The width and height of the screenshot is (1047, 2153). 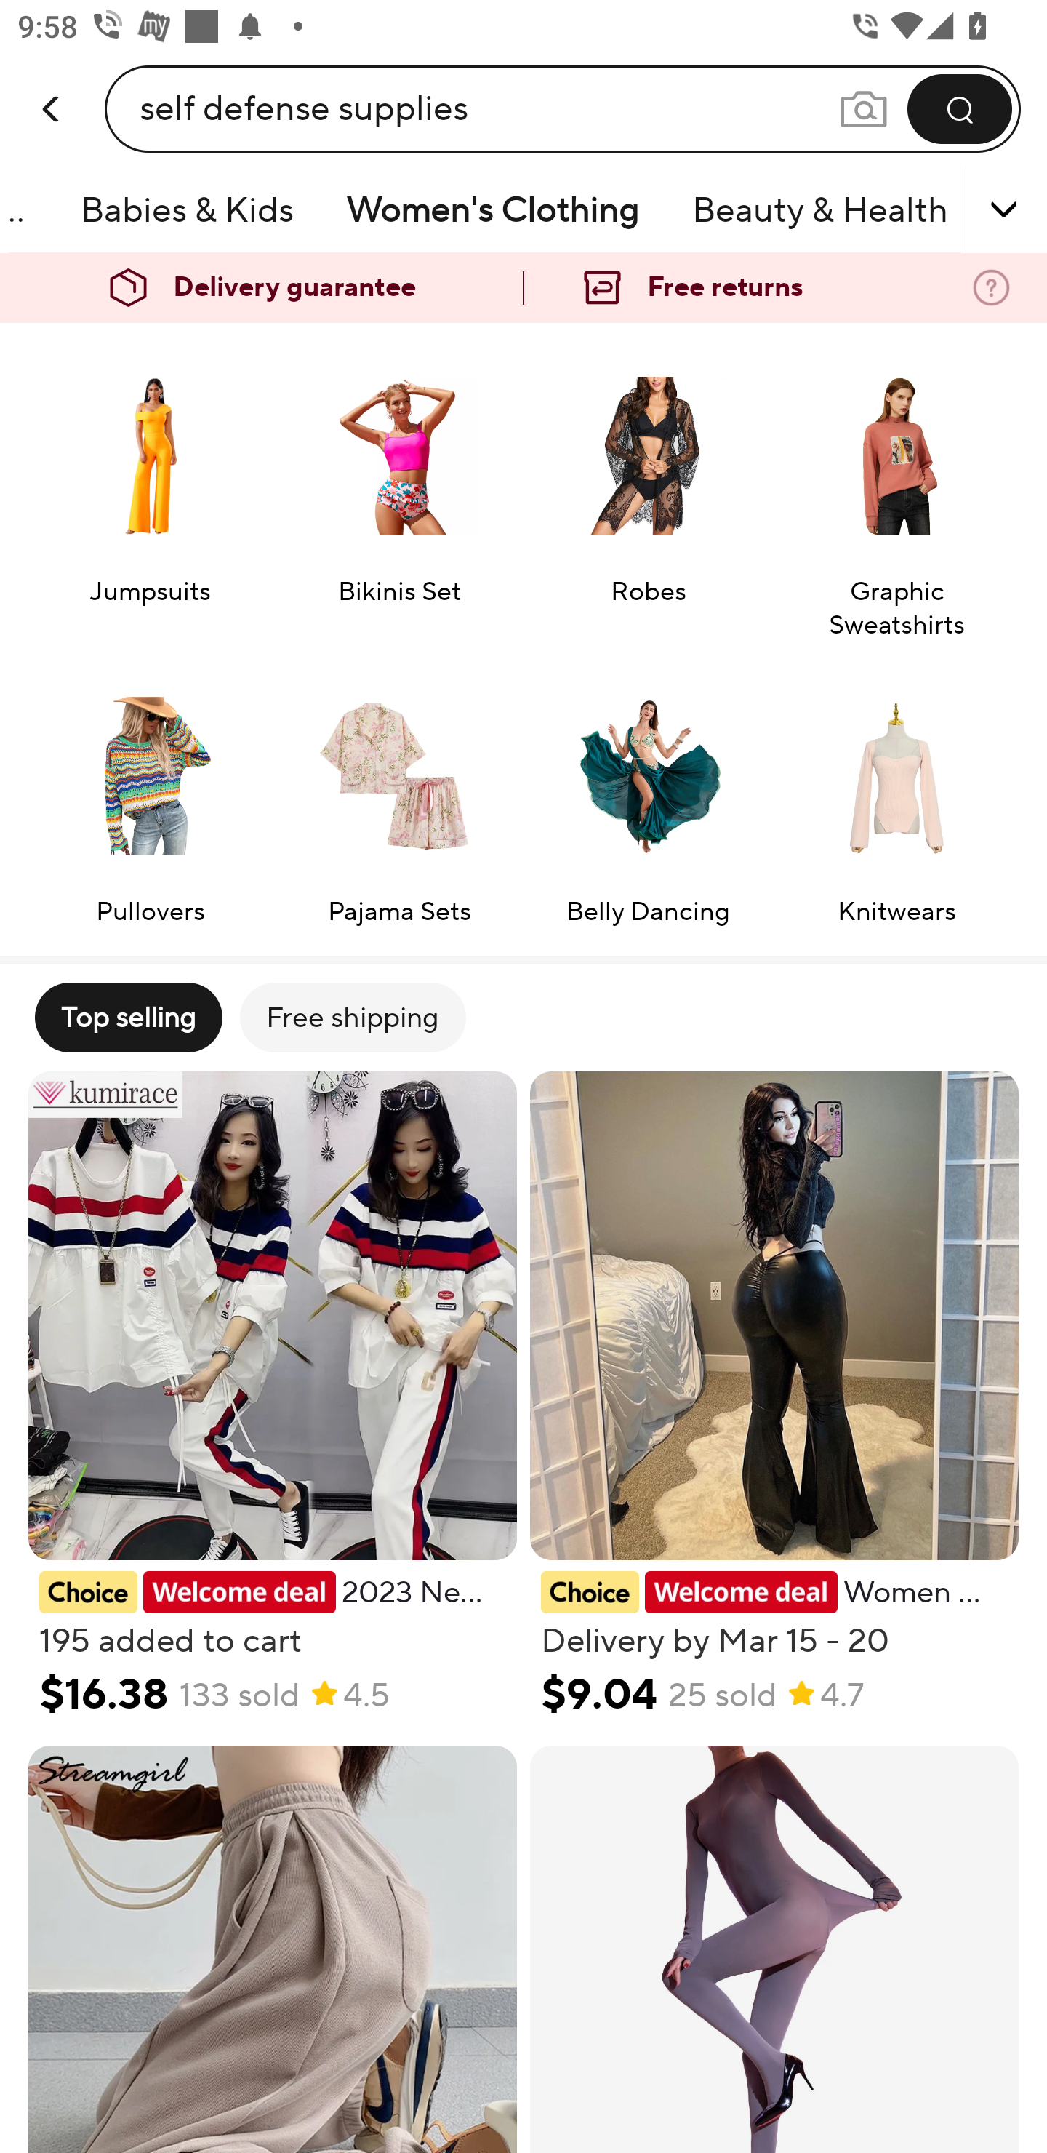 What do you see at coordinates (820, 209) in the screenshot?
I see `Beauty & Health` at bounding box center [820, 209].